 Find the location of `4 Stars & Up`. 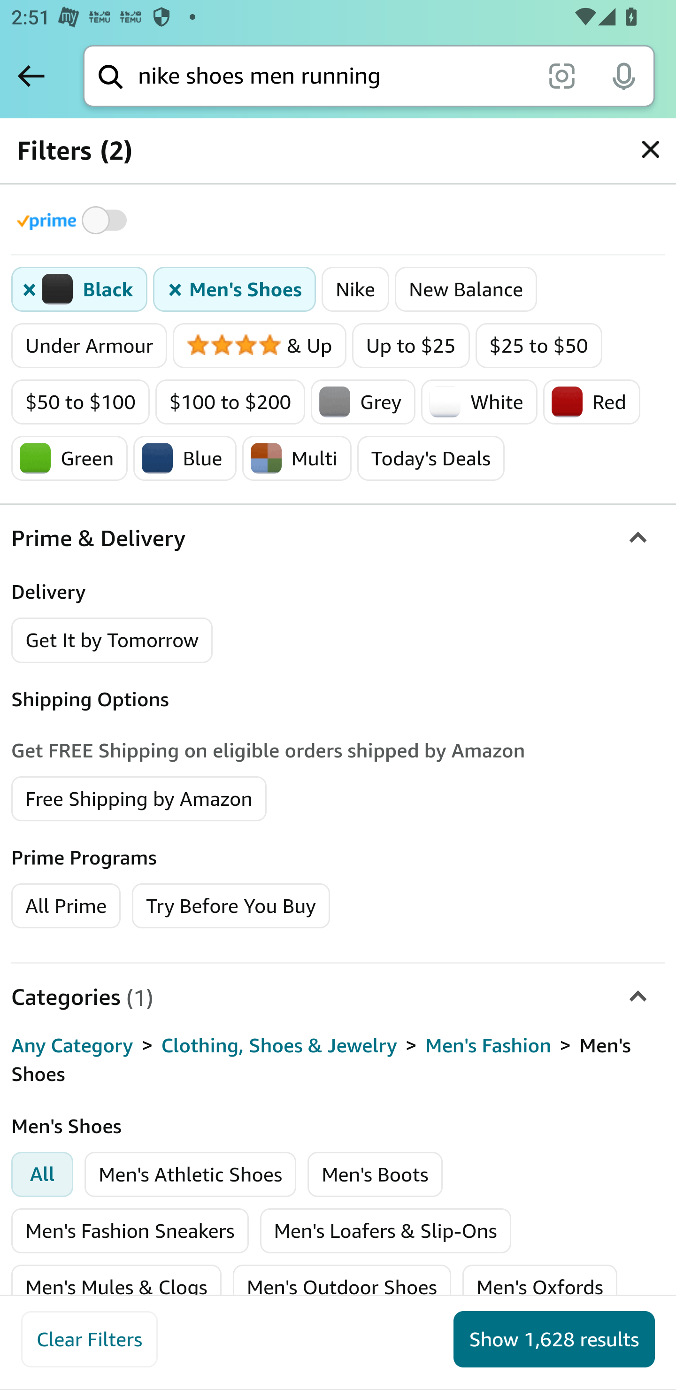

4 Stars & Up is located at coordinates (259, 346).